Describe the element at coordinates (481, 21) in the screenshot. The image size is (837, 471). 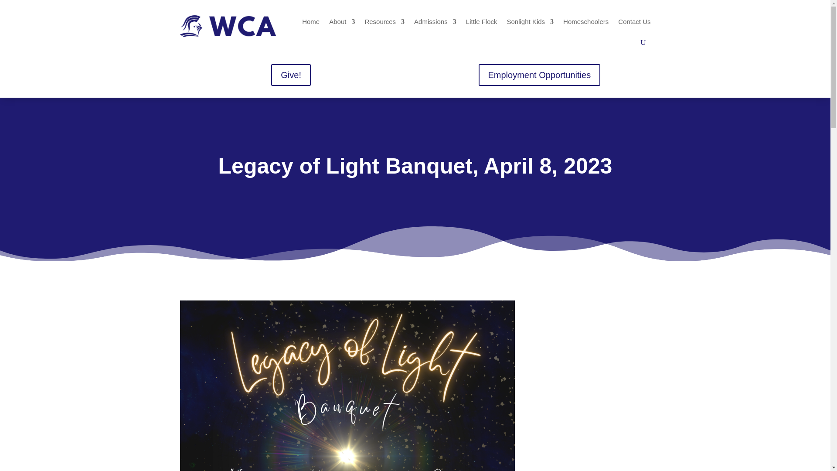
I see `Little Flock` at that location.